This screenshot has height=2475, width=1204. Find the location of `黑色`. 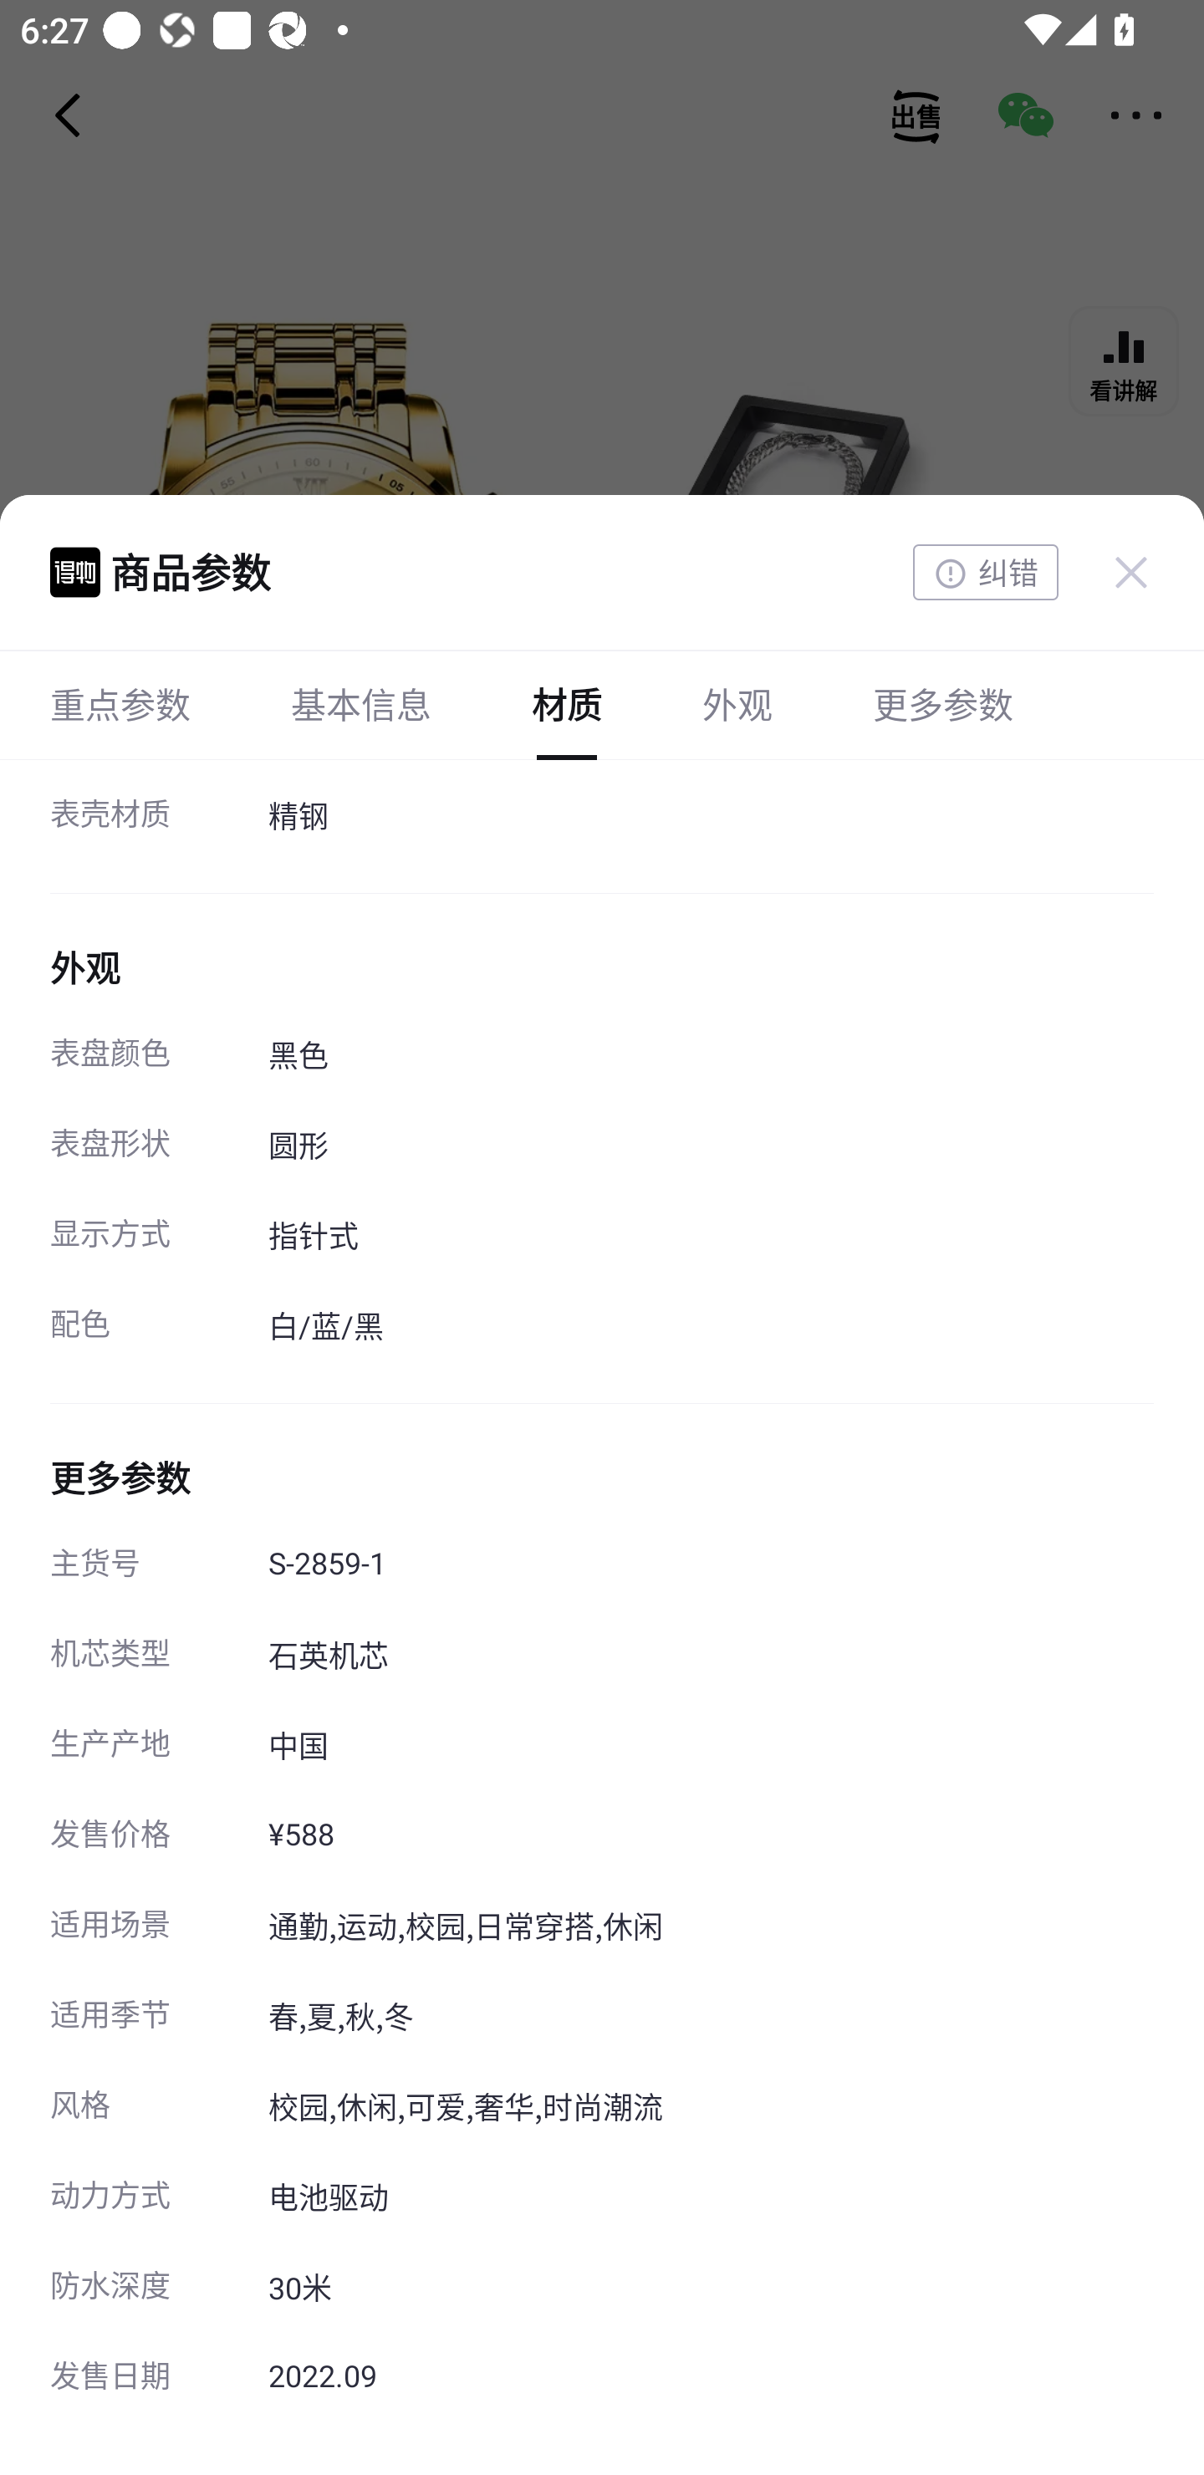

黑色 is located at coordinates (711, 1057).